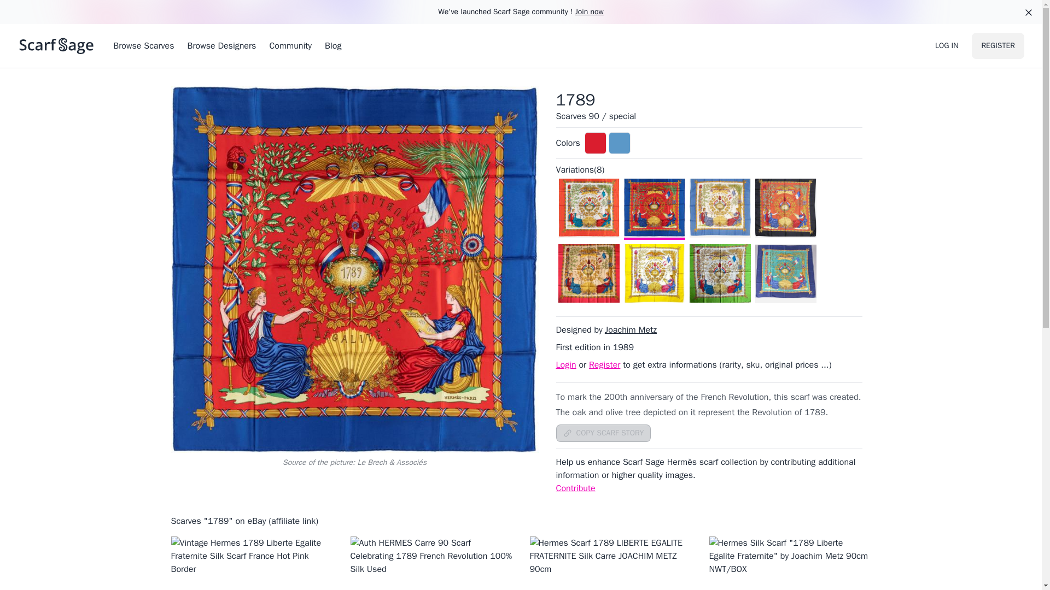 The width and height of the screenshot is (1050, 590). Describe the element at coordinates (290, 46) in the screenshot. I see `Community` at that location.